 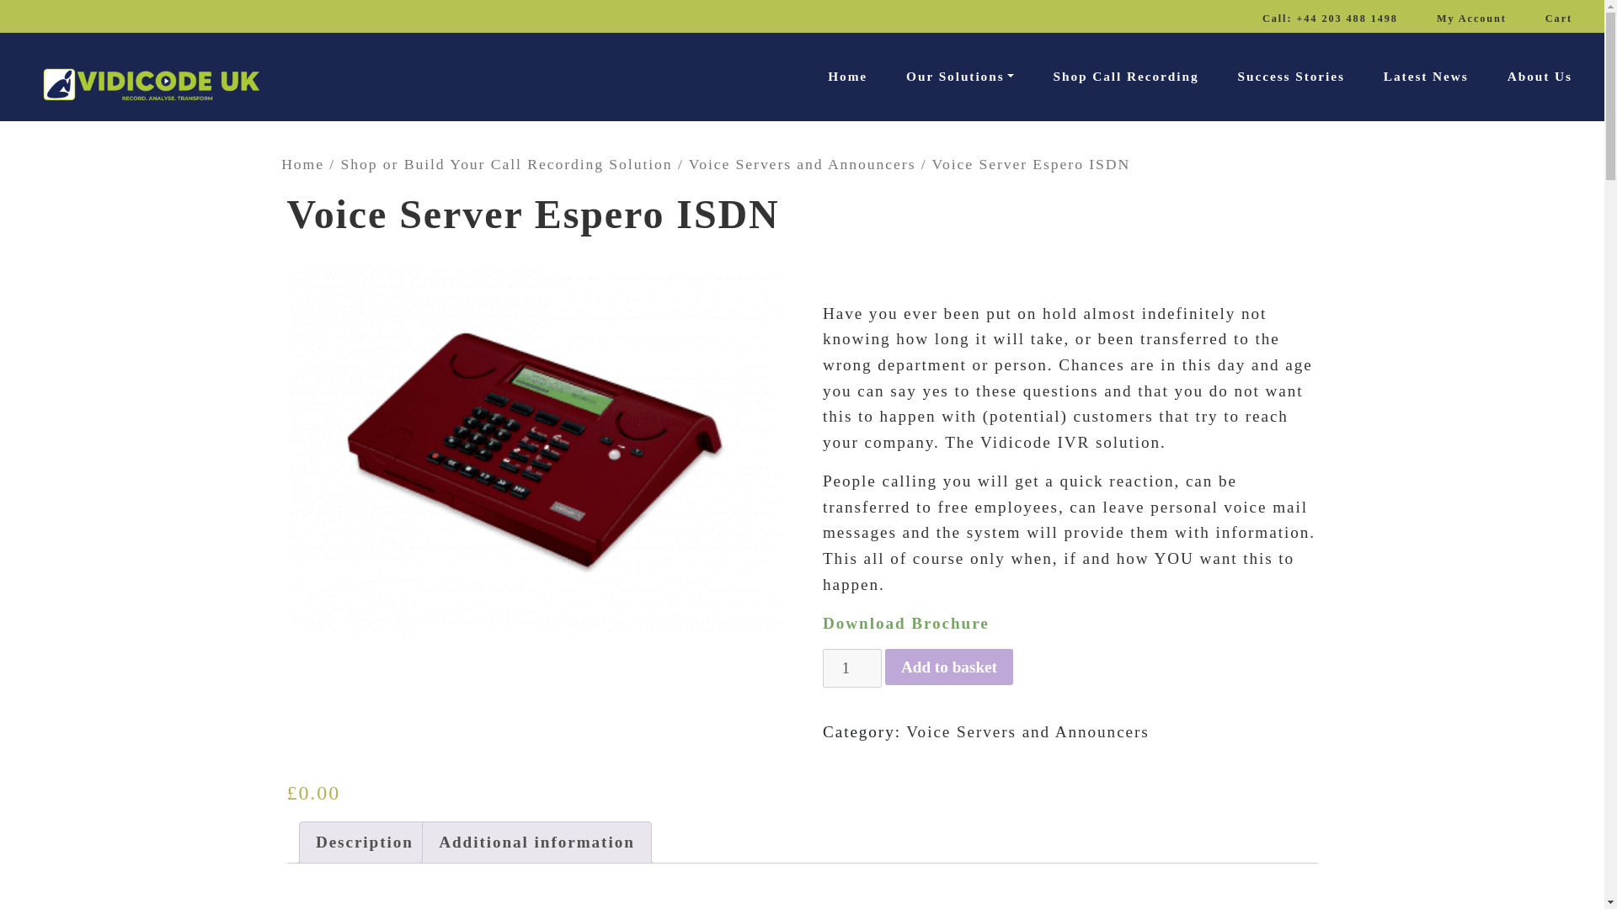 I want to click on Voice Servers and Announcers, so click(x=802, y=163).